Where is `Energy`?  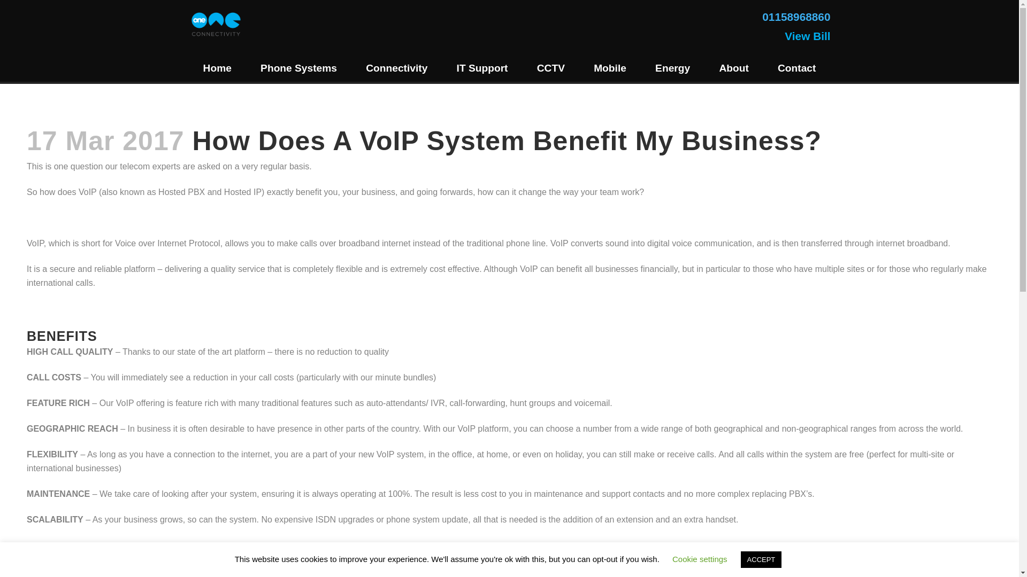
Energy is located at coordinates (673, 68).